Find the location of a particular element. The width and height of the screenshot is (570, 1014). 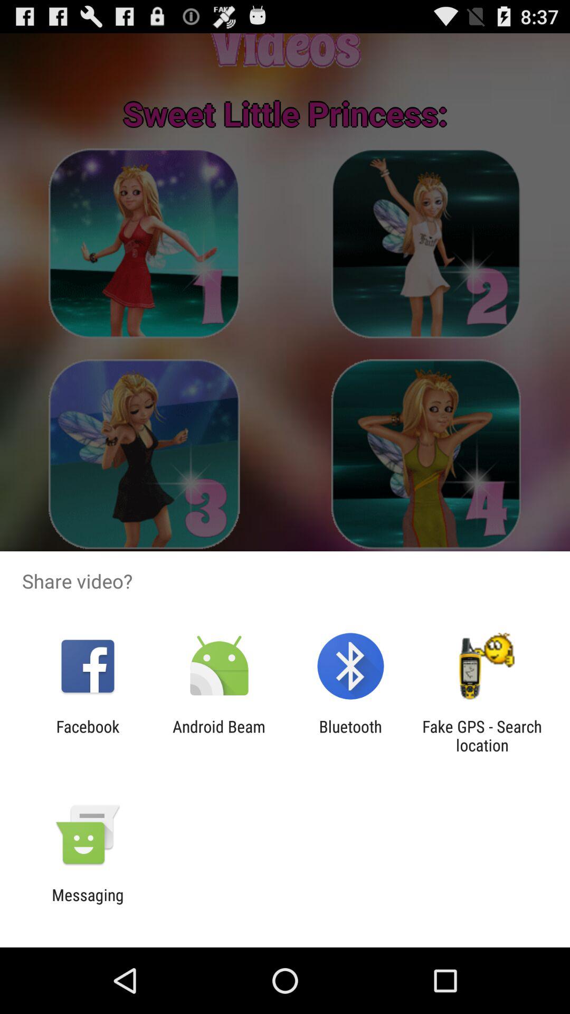

swipe until the android beam is located at coordinates (218, 736).